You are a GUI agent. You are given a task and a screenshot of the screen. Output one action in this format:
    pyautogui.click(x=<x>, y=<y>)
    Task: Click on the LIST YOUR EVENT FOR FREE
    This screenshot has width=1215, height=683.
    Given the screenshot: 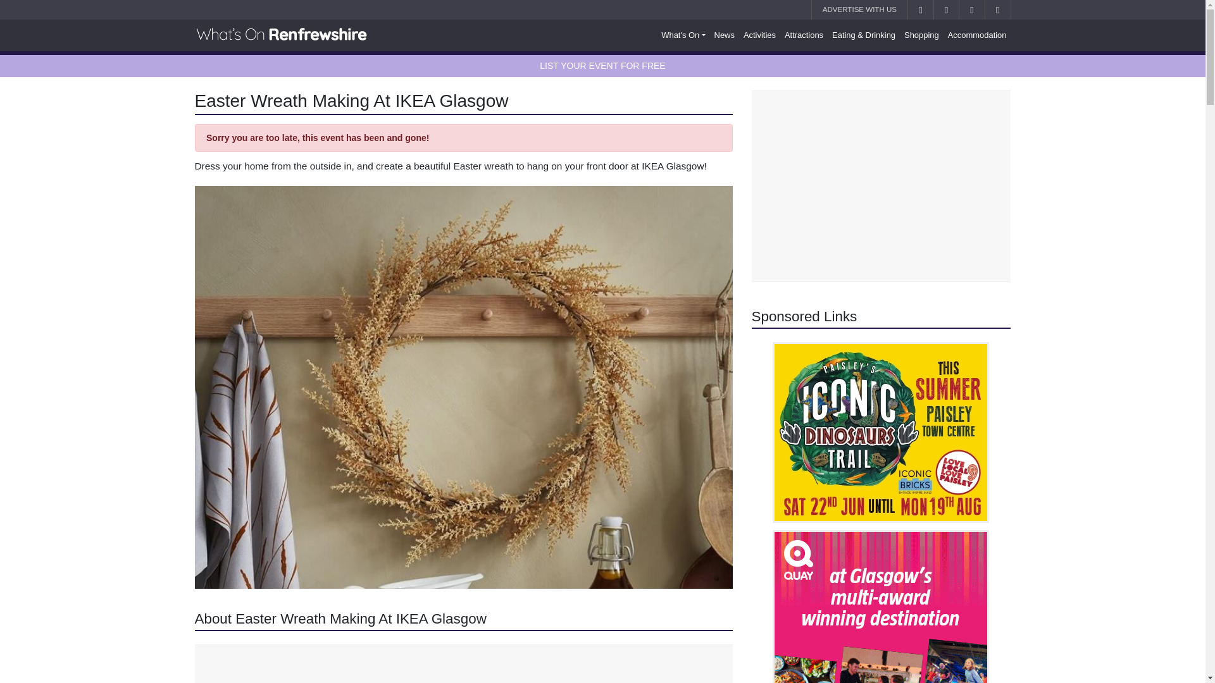 What is the action you would take?
    pyautogui.click(x=602, y=66)
    